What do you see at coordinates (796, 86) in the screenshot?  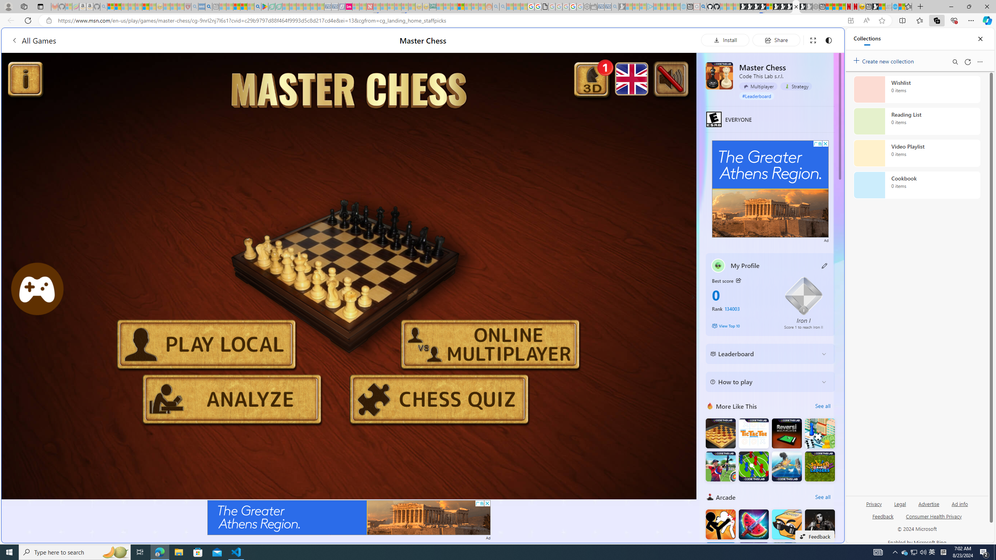 I see `Strategy` at bounding box center [796, 86].